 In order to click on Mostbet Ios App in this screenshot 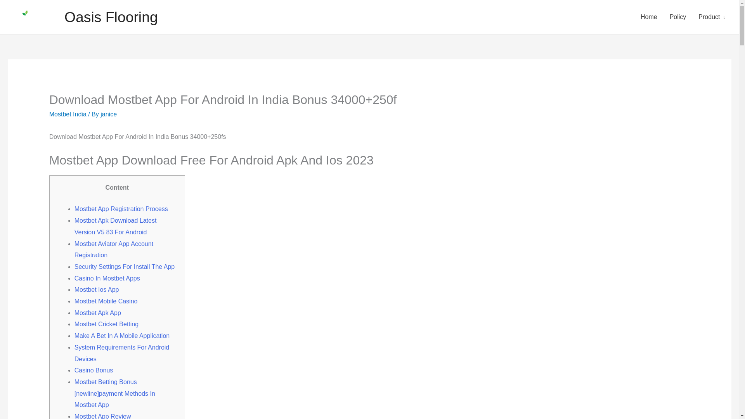, I will do `click(97, 289)`.